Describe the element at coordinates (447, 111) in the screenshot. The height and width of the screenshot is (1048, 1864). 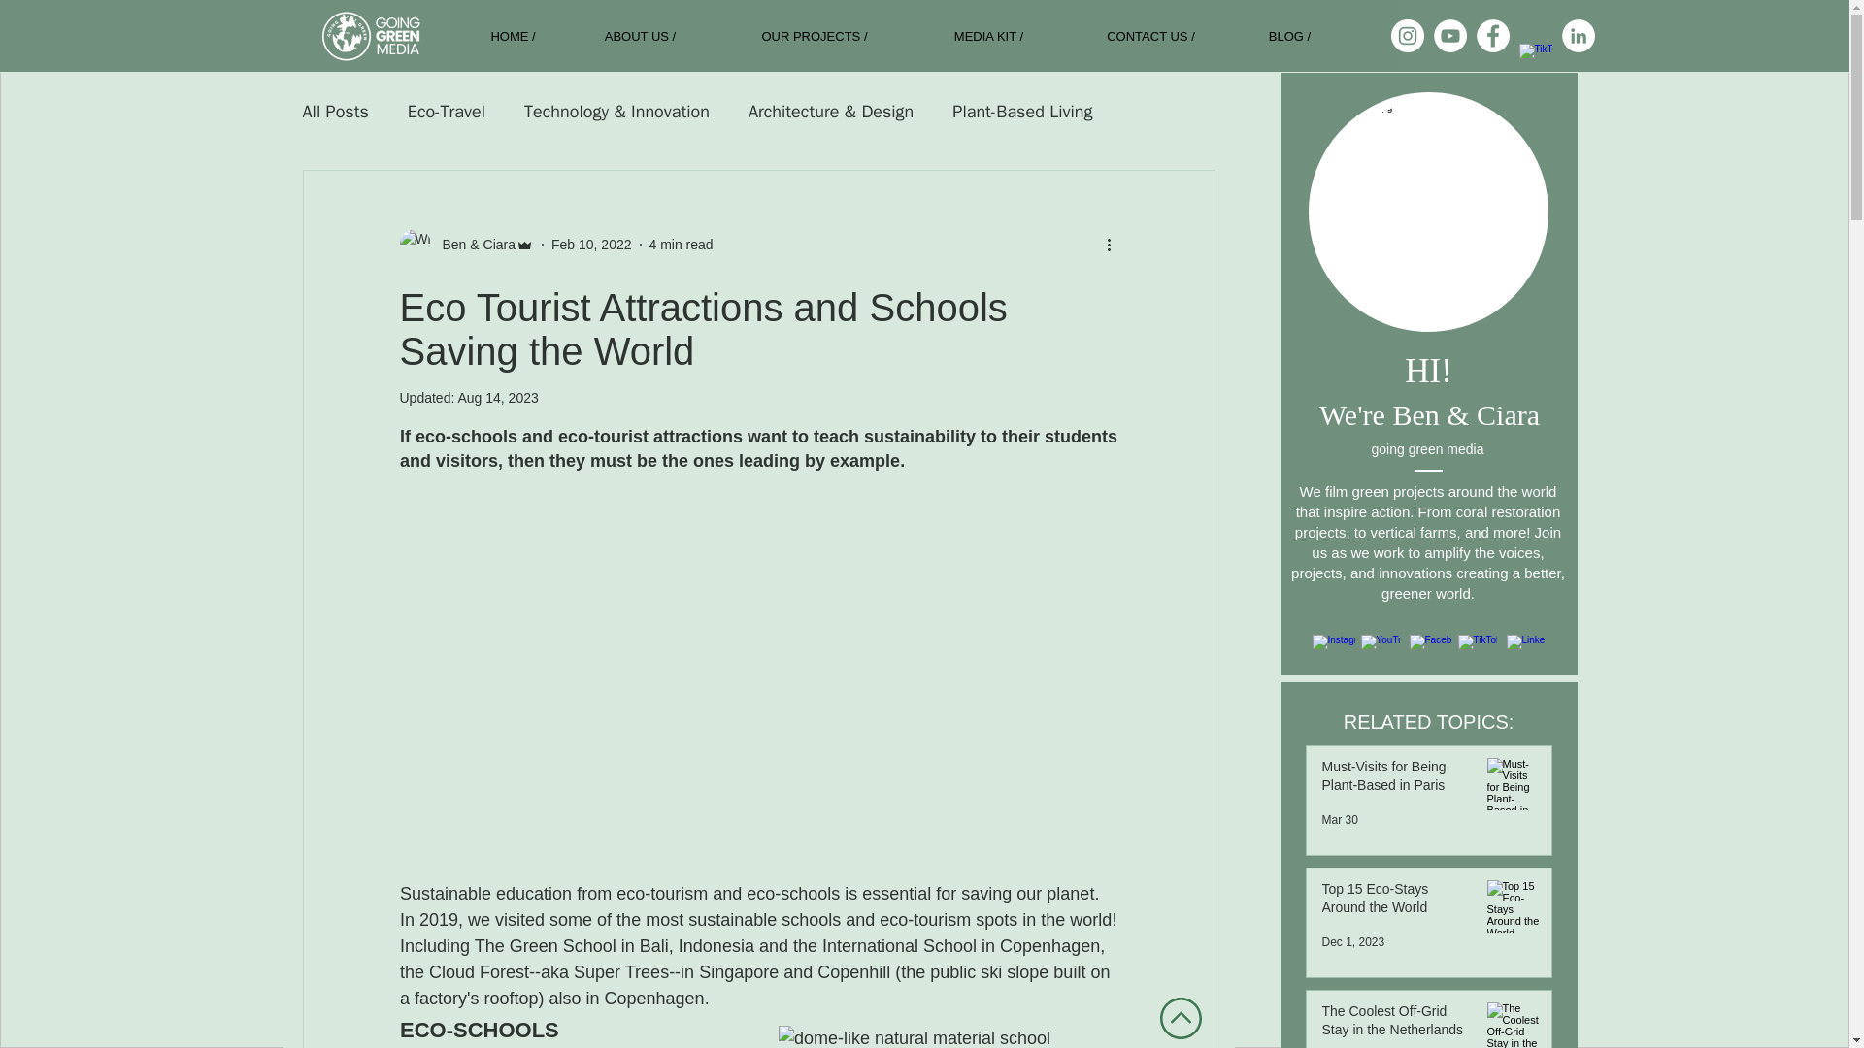
I see `Eco-Travel` at that location.